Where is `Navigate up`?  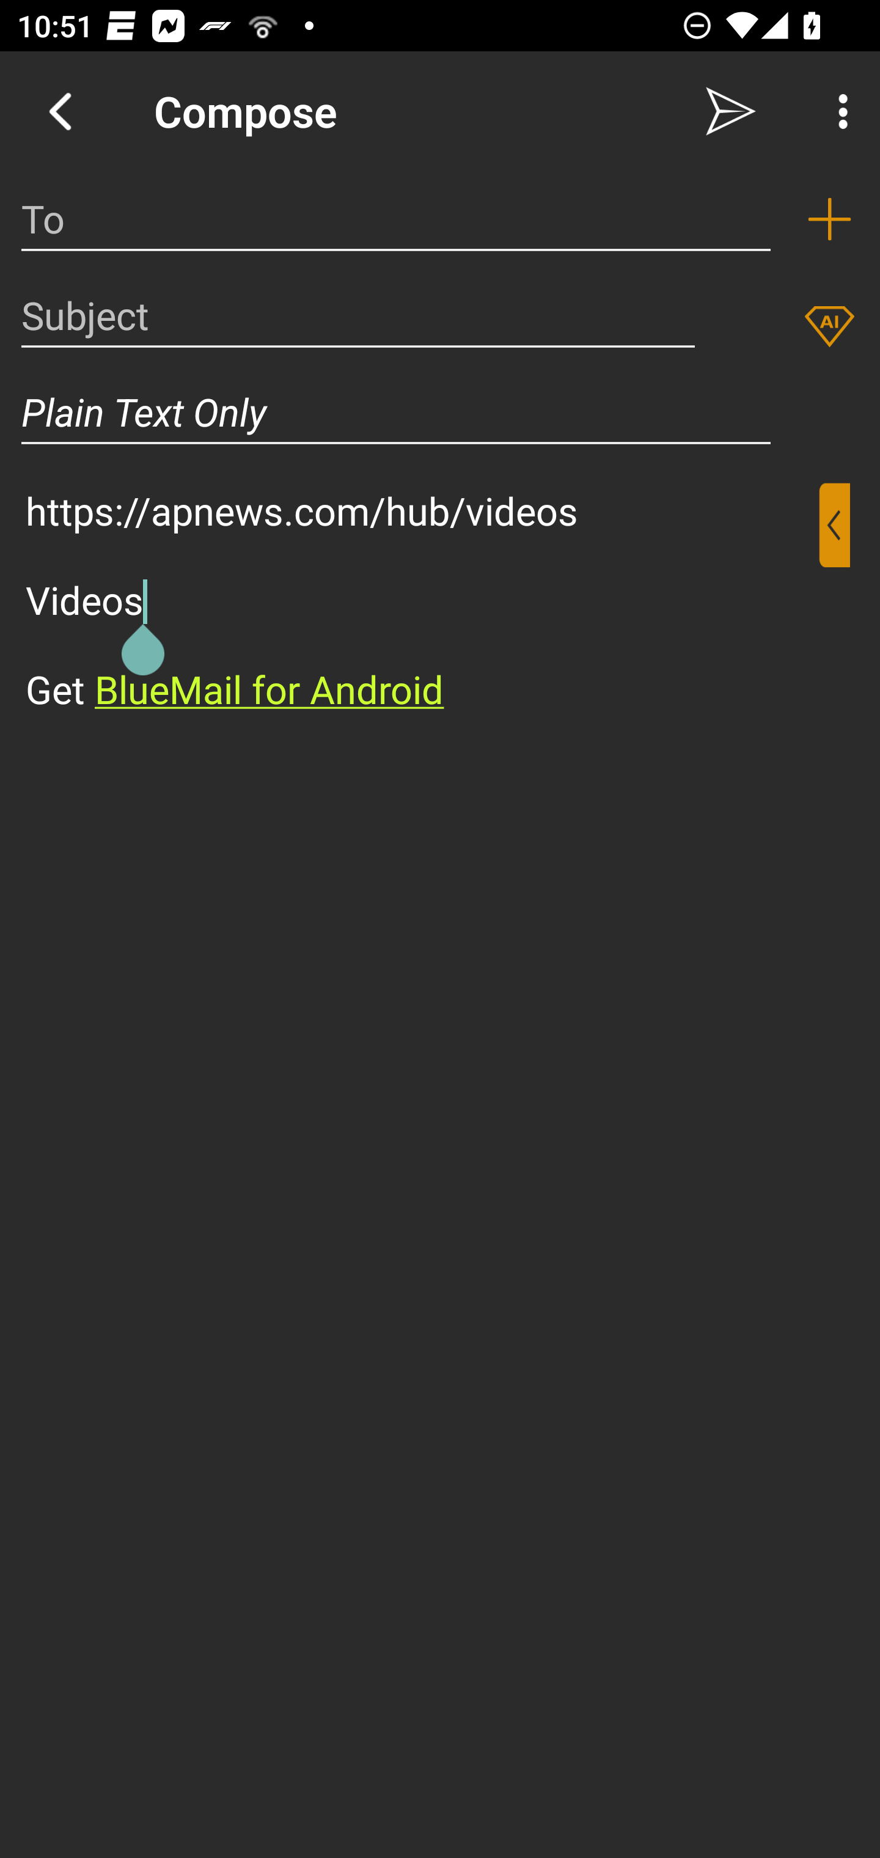
Navigate up is located at coordinates (60, 111).